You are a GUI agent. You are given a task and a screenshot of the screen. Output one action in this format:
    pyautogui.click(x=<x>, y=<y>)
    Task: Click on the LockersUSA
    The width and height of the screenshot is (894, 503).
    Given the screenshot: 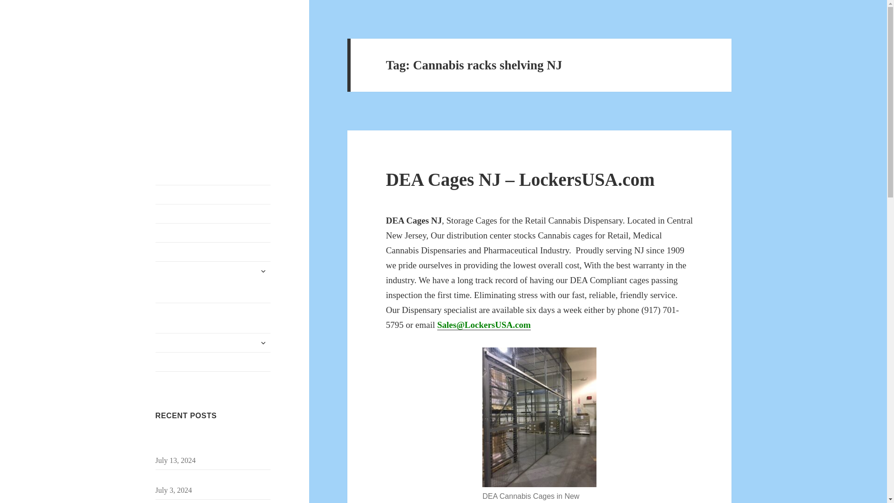 What is the action you would take?
    pyautogui.click(x=193, y=46)
    